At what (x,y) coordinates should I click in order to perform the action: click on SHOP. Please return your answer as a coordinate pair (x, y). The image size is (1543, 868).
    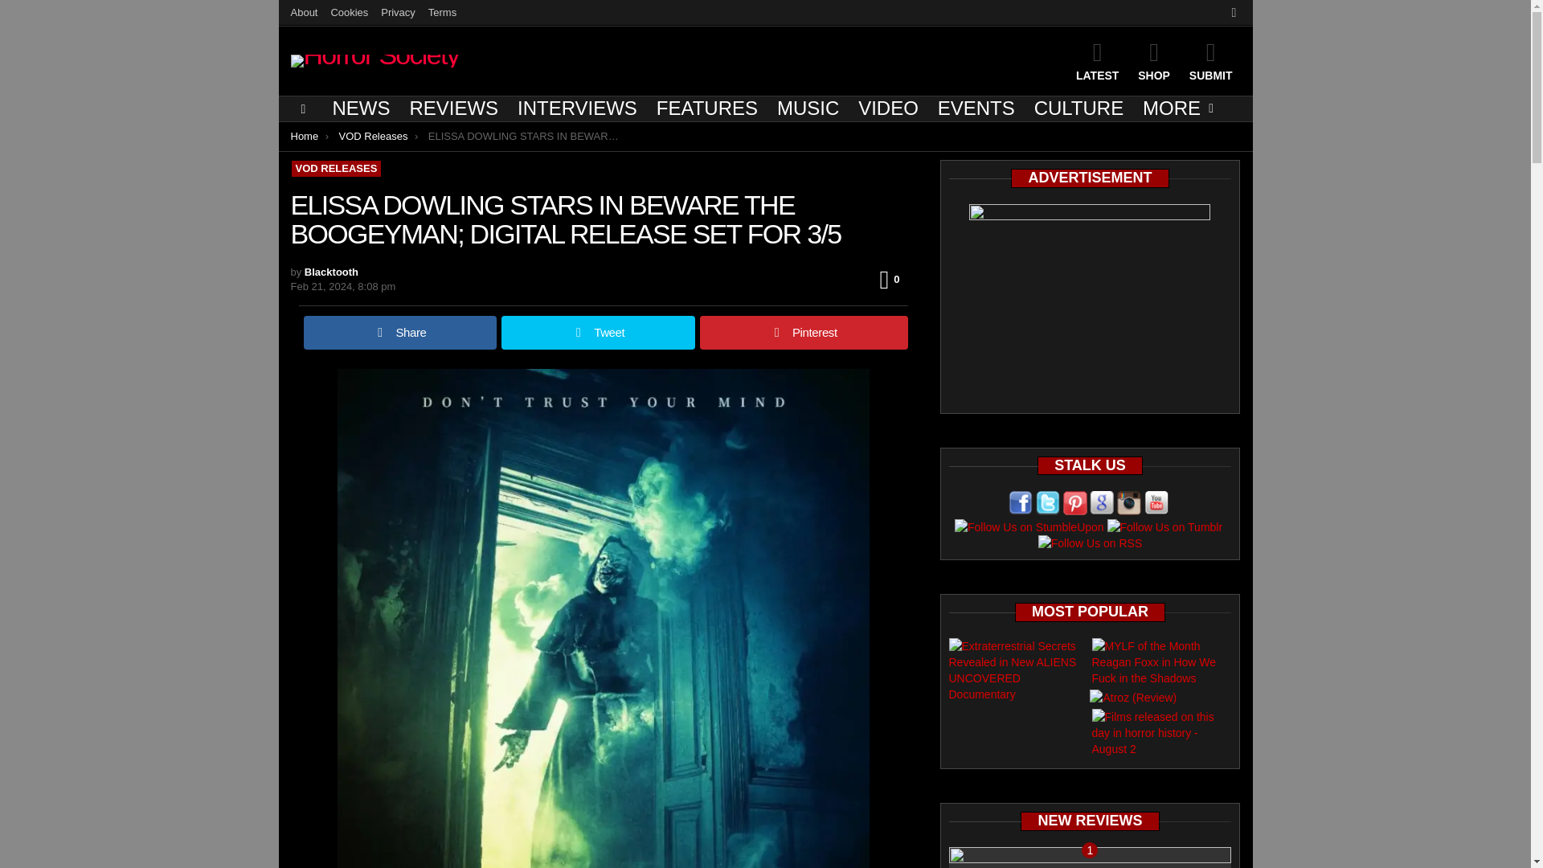
    Looking at the image, I should click on (1154, 60).